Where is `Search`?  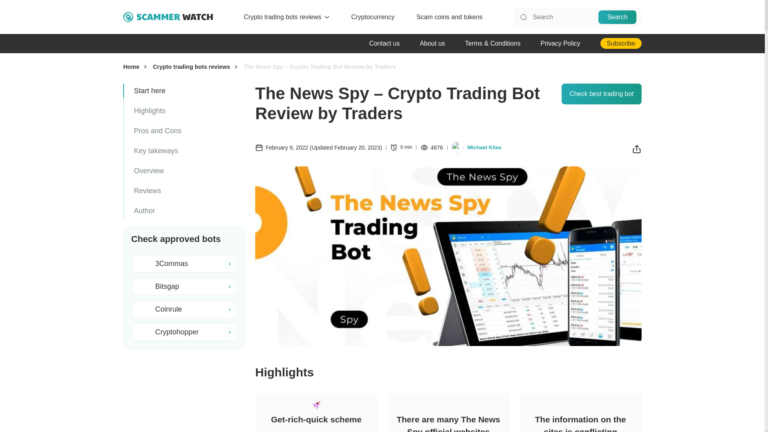
Search is located at coordinates (617, 17).